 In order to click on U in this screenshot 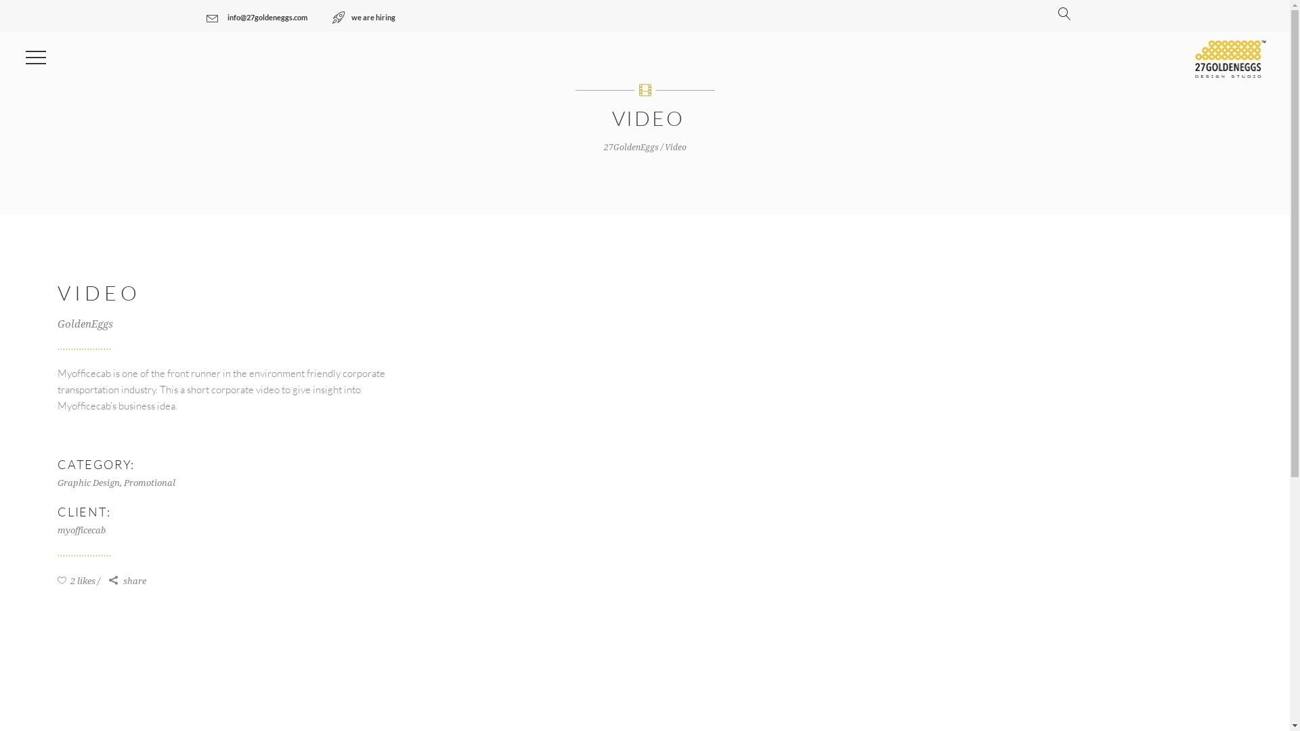, I will do `click(955, 359)`.